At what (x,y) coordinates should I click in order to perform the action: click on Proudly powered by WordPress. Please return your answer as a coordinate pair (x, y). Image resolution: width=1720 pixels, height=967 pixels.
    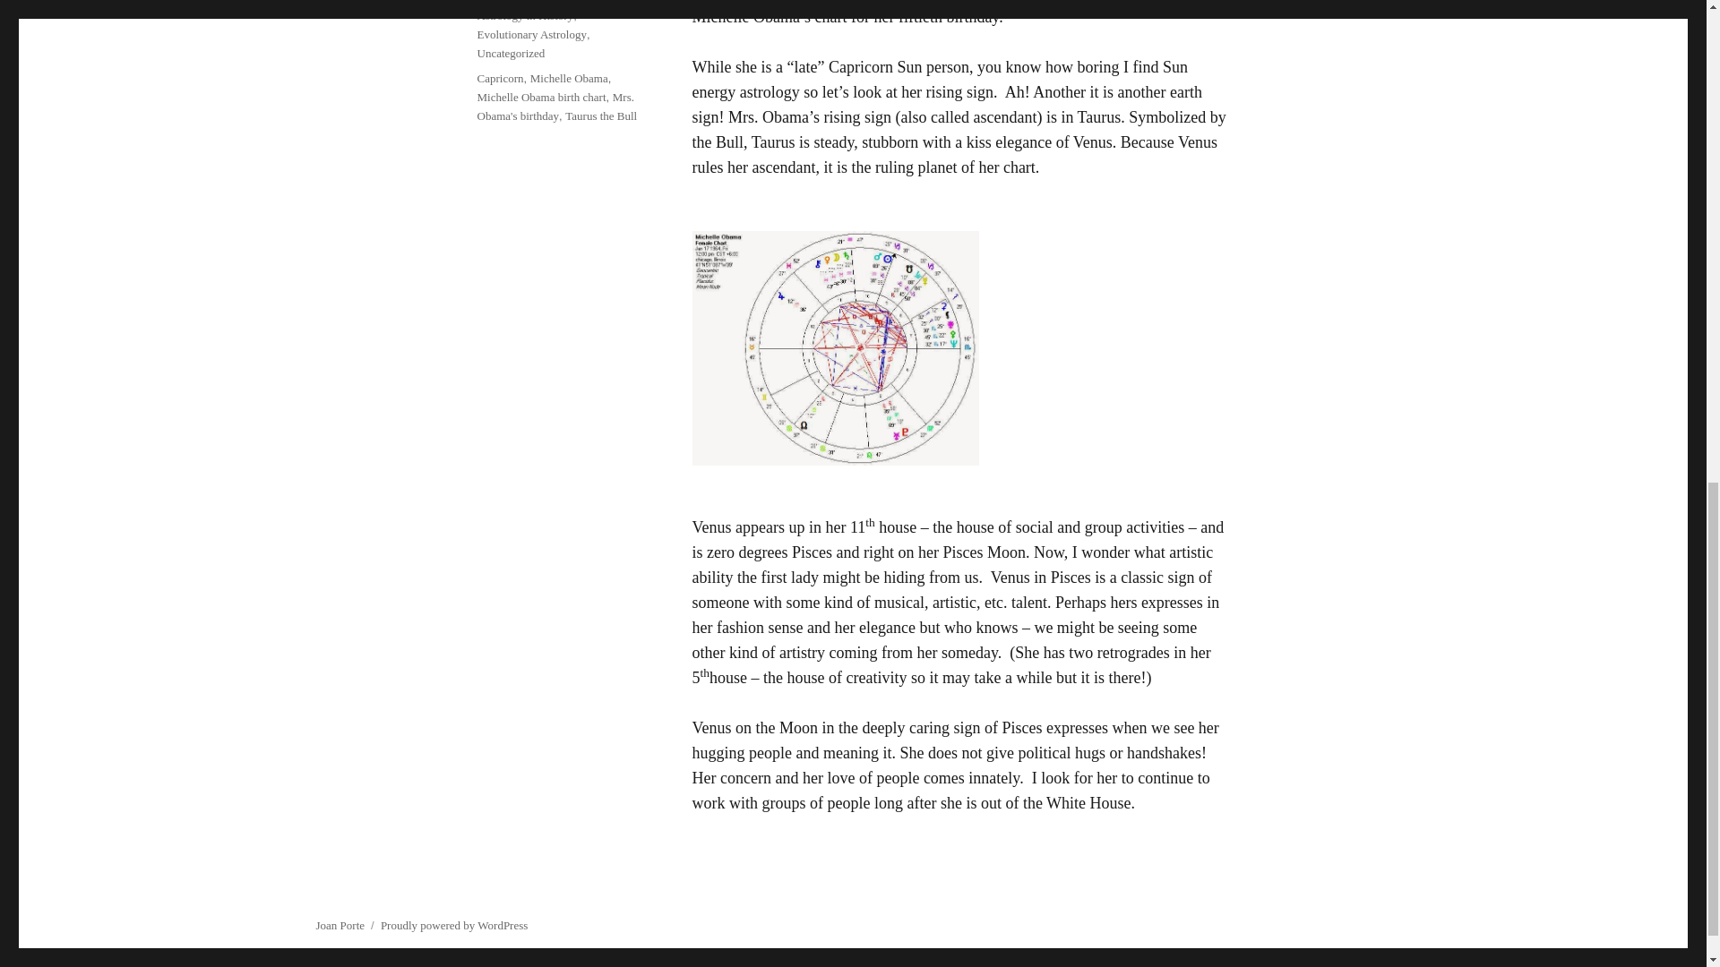
    Looking at the image, I should click on (453, 926).